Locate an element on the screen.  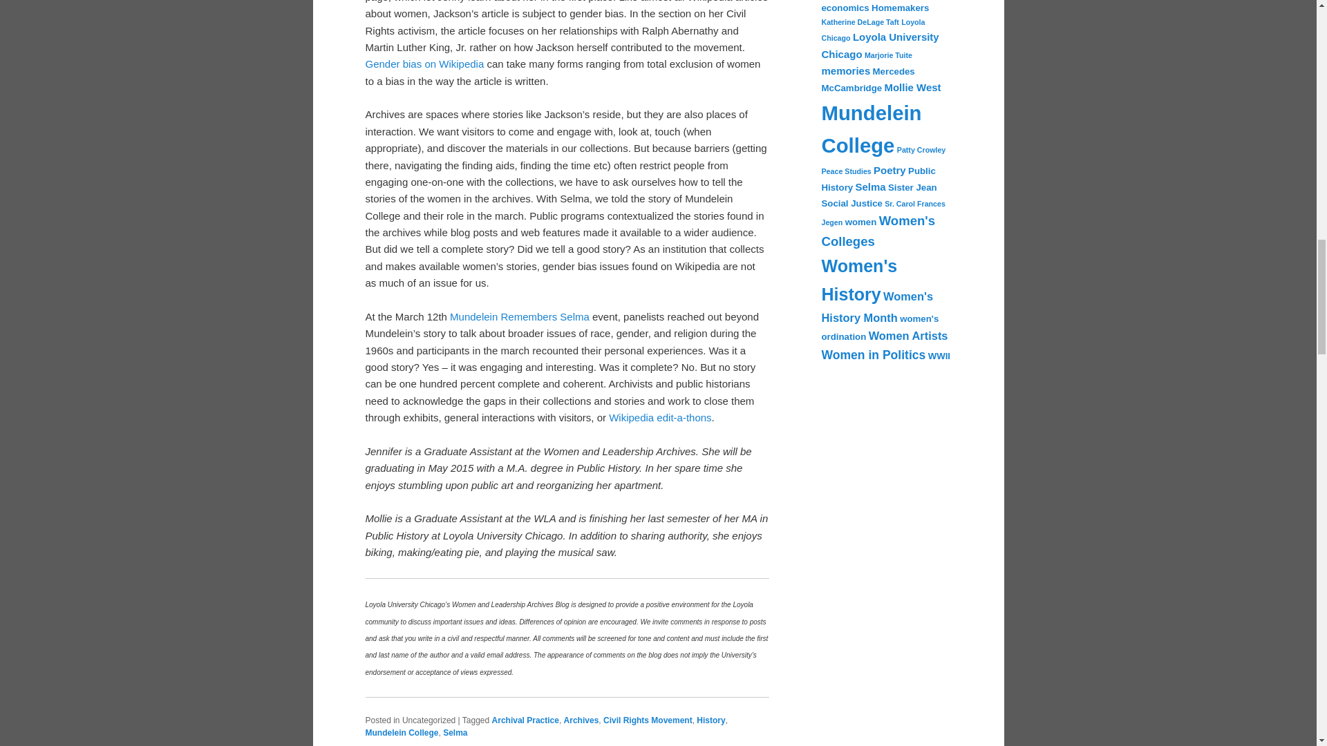
Archives is located at coordinates (582, 720).